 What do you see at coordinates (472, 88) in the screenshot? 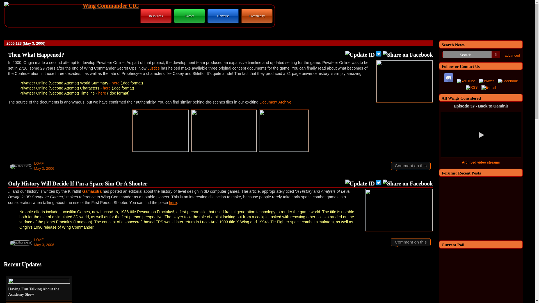
I see `RSS news feed` at bounding box center [472, 88].